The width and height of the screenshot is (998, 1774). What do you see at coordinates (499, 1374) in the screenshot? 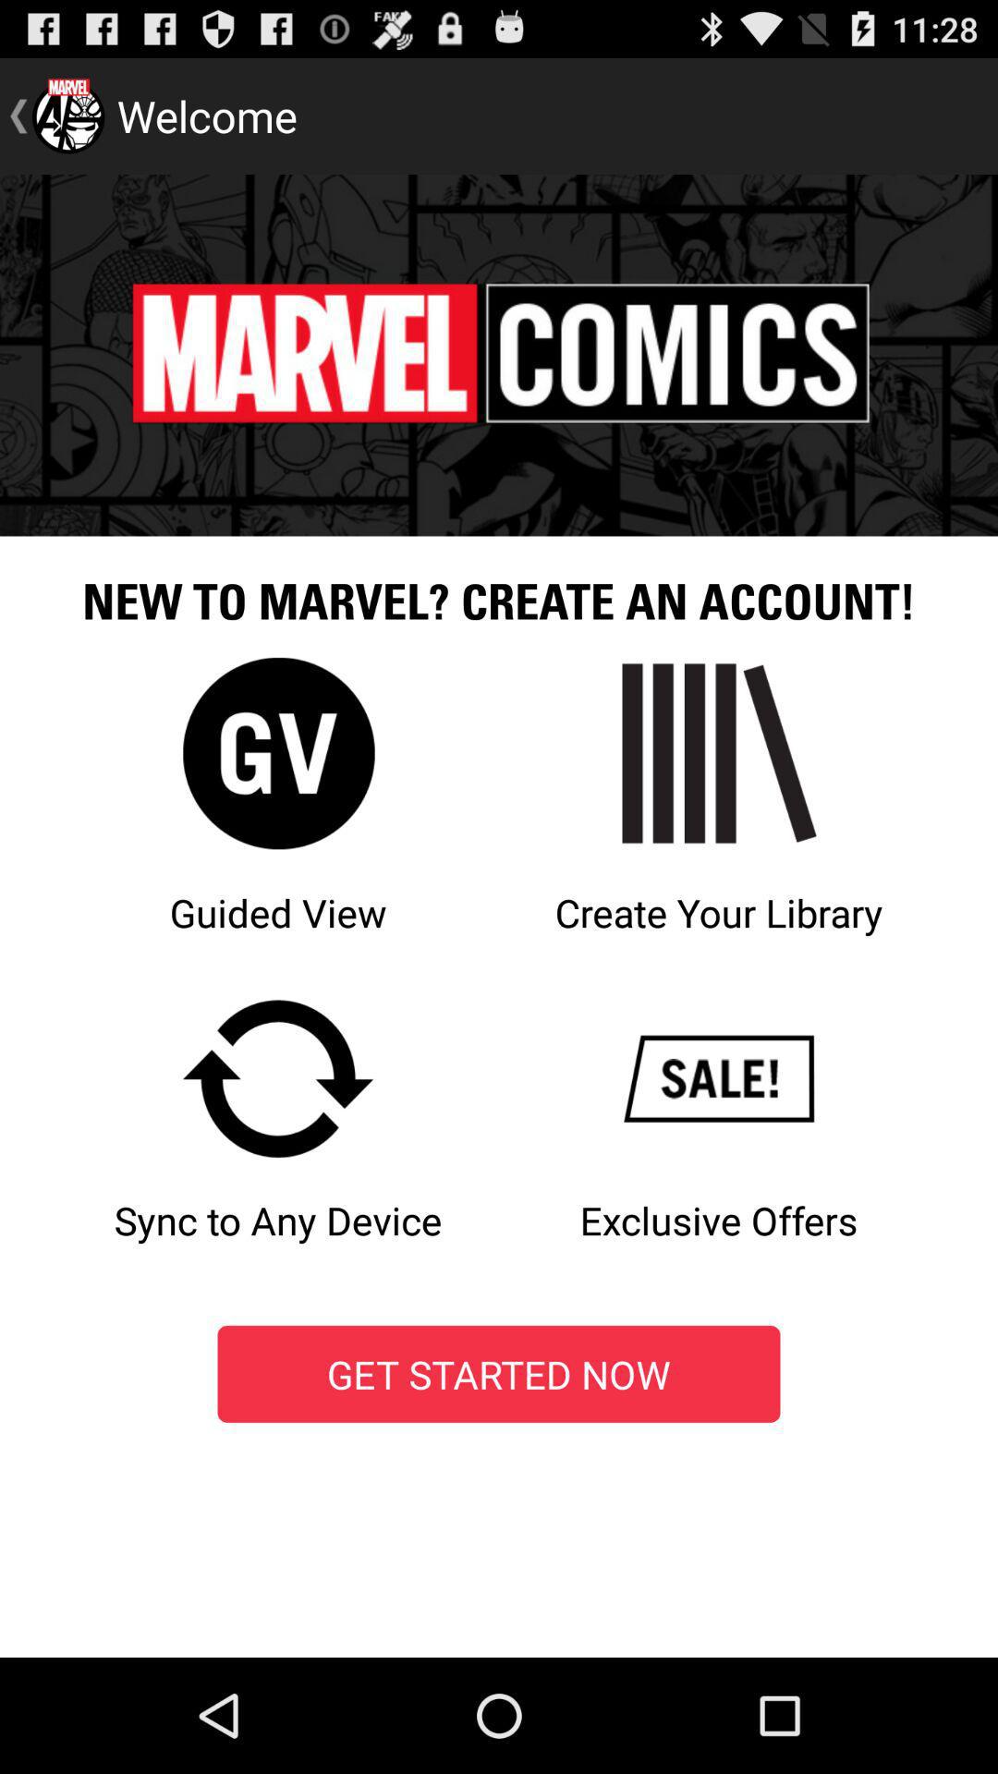
I see `select the icon below the sync to any icon` at bounding box center [499, 1374].